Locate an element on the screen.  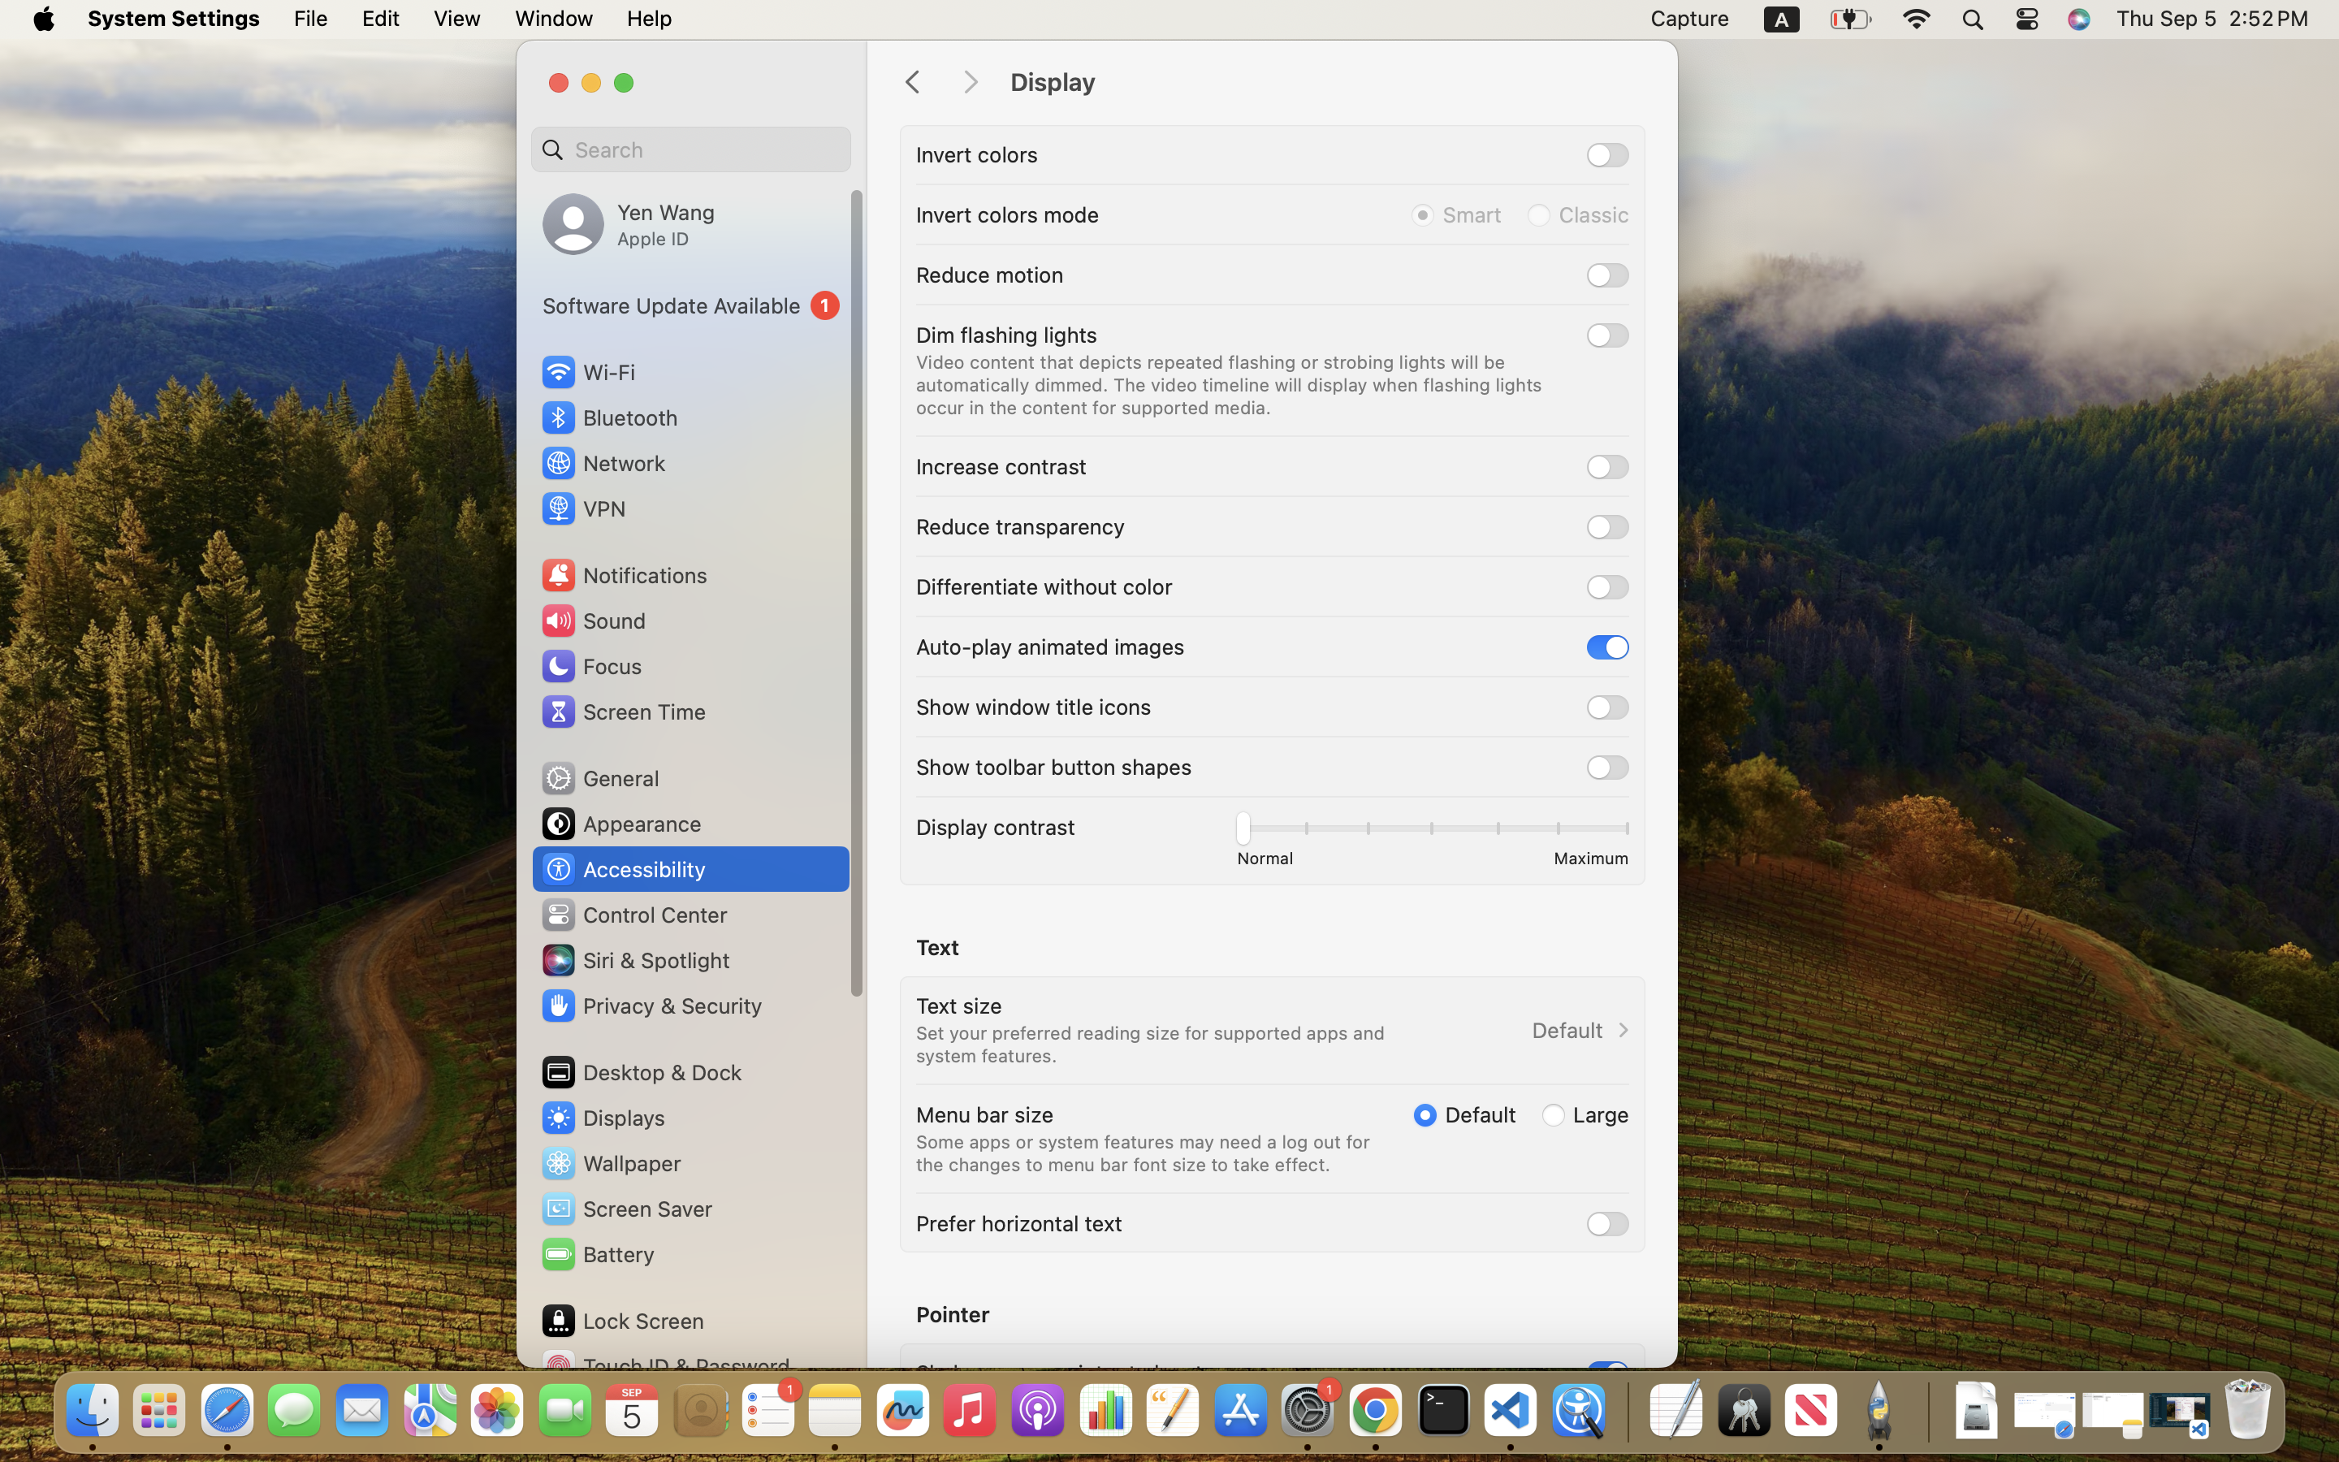
Sound is located at coordinates (593, 621).